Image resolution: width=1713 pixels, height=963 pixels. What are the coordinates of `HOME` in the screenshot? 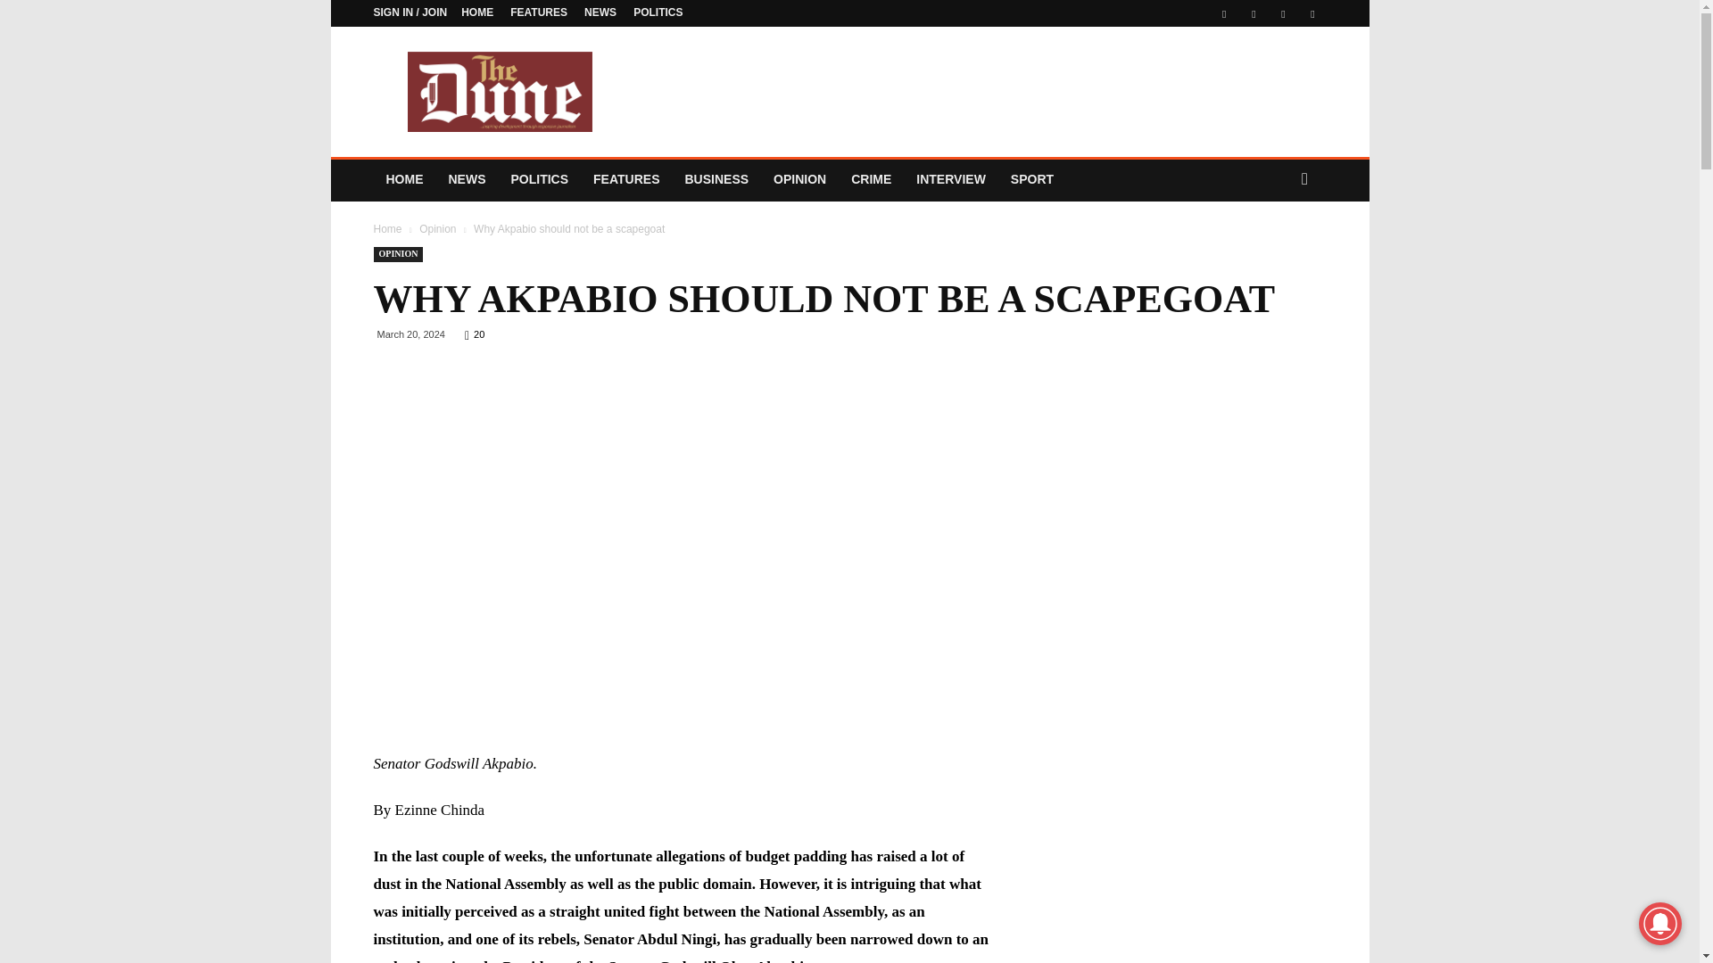 It's located at (403, 178).